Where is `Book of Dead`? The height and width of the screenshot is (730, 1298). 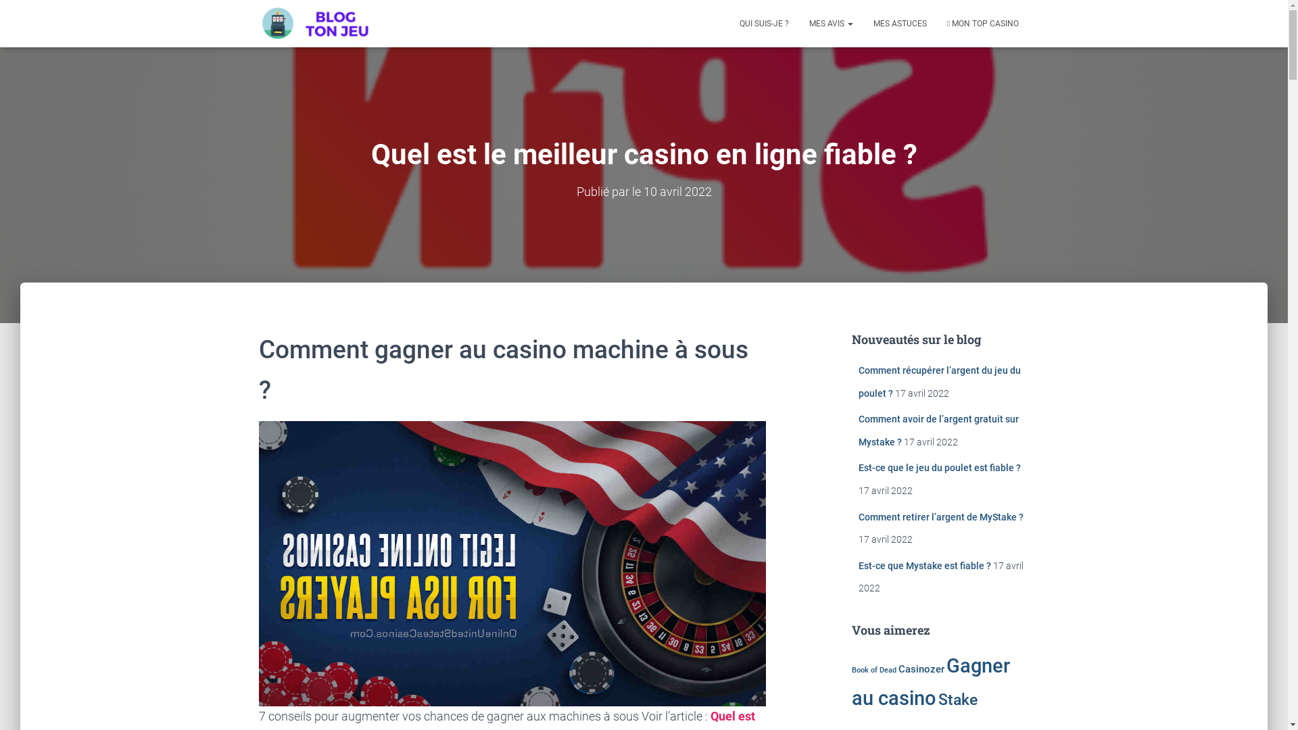
Book of Dead is located at coordinates (874, 671).